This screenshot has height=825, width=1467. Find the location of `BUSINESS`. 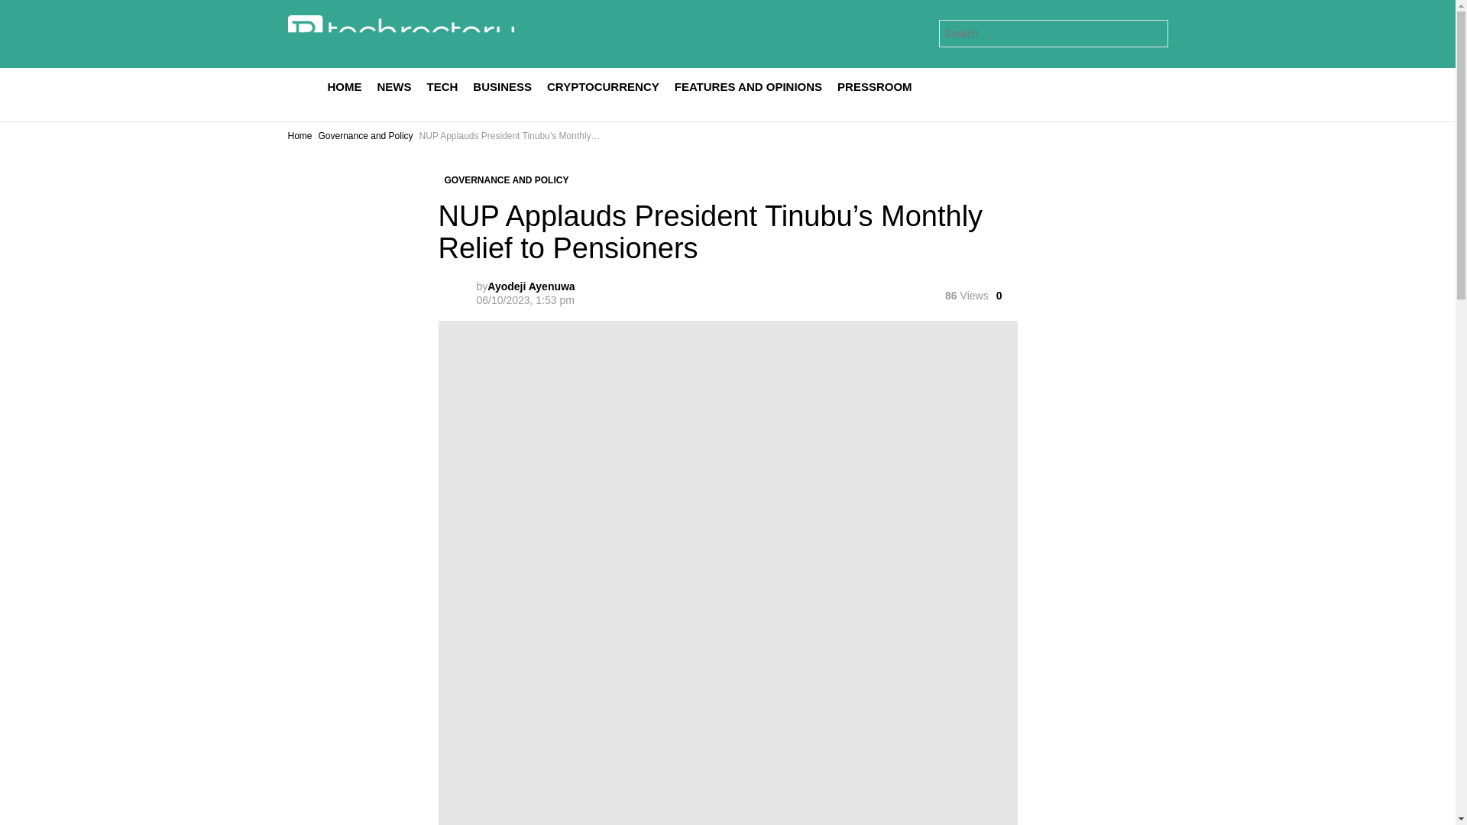

BUSINESS is located at coordinates (502, 87).